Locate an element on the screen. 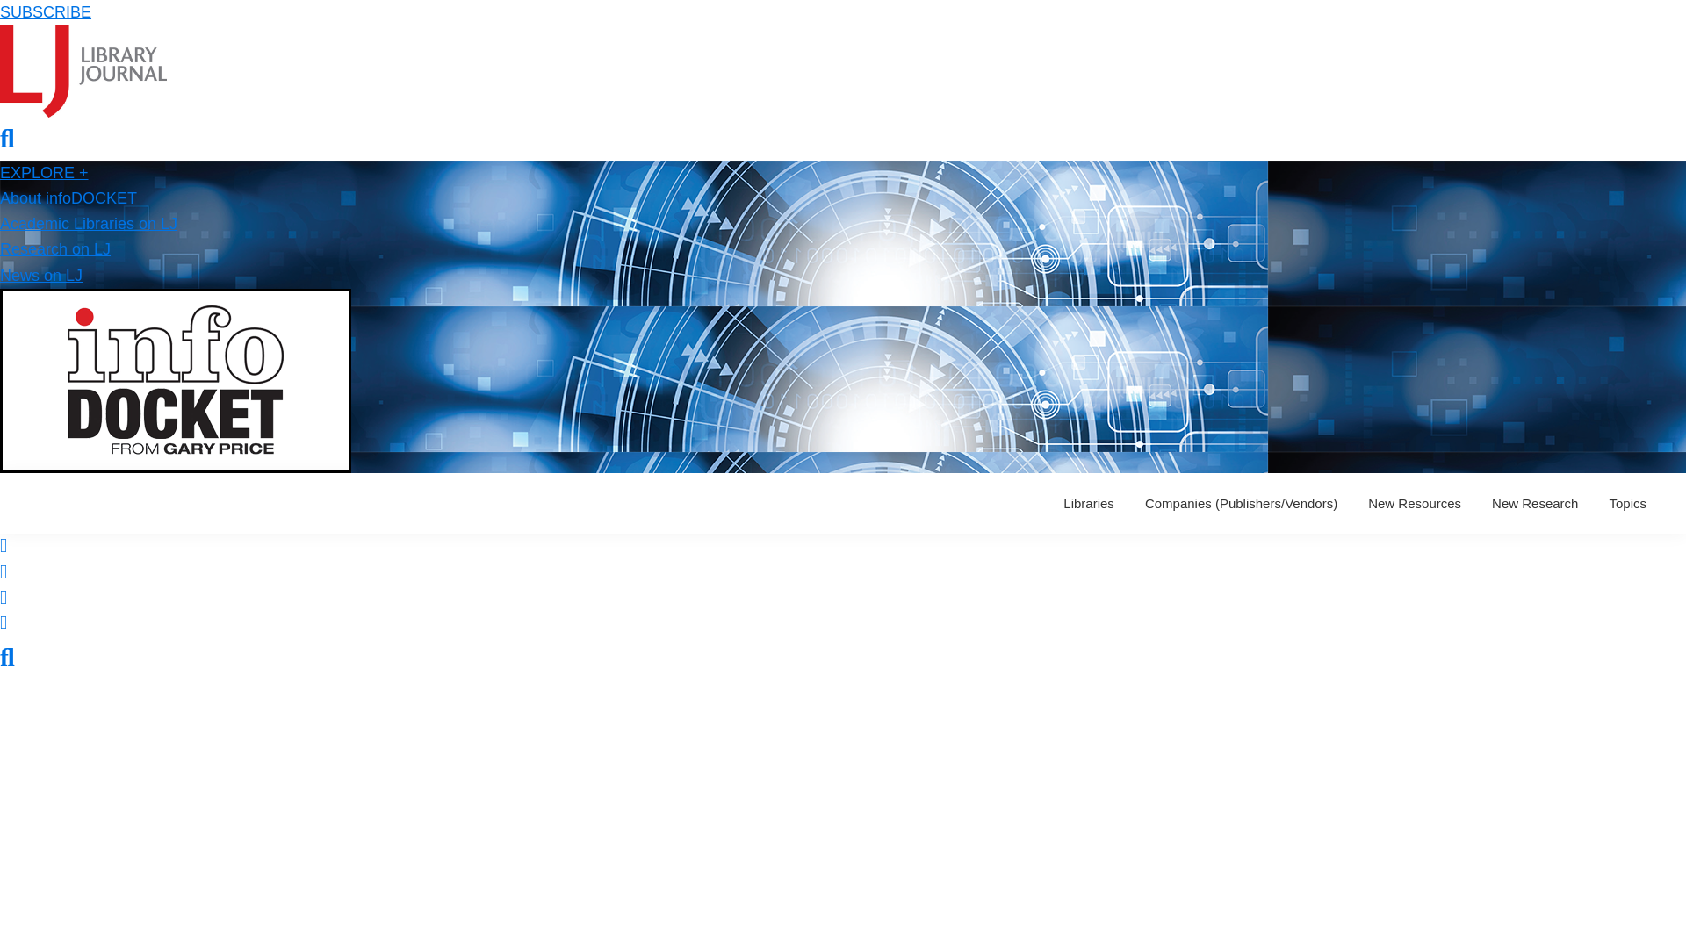 This screenshot has width=1686, height=948. New Research is located at coordinates (1535, 503).